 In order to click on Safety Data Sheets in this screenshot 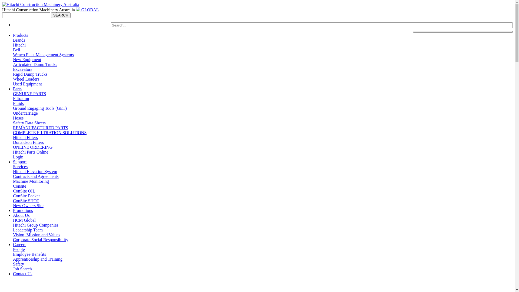, I will do `click(29, 123)`.